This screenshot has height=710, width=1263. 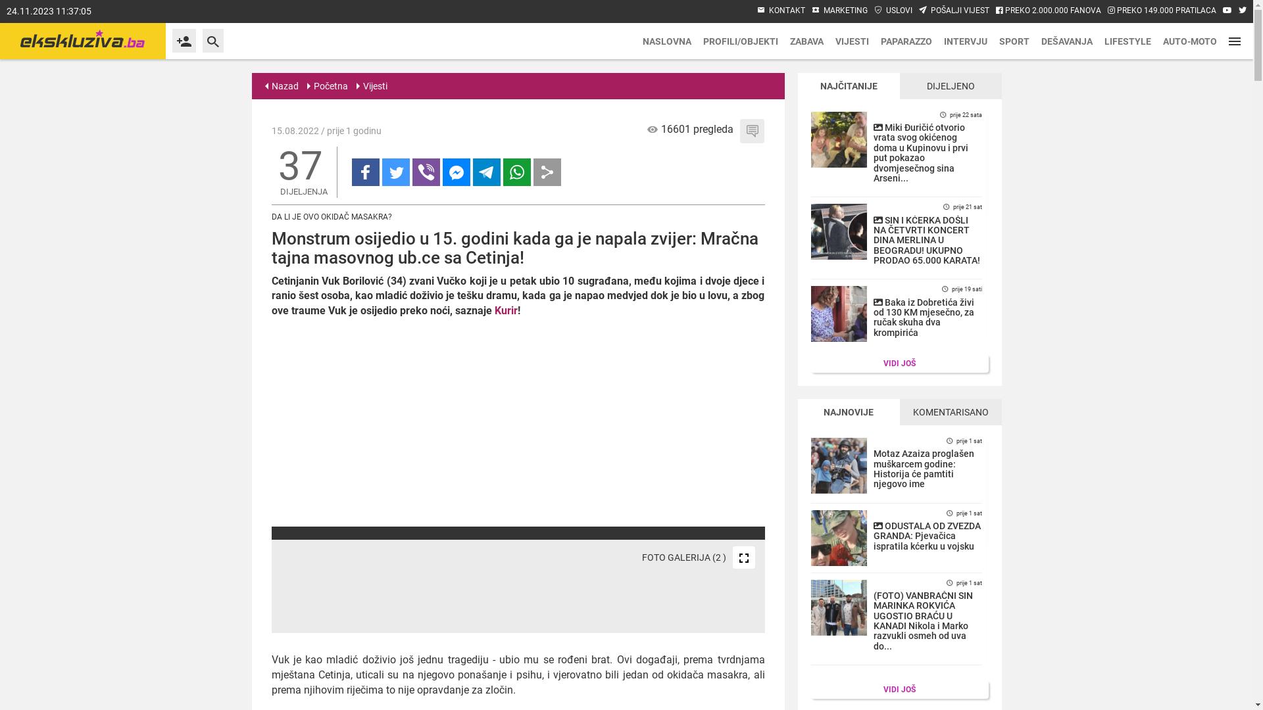 I want to click on LIFESTYLE, so click(x=1127, y=41).